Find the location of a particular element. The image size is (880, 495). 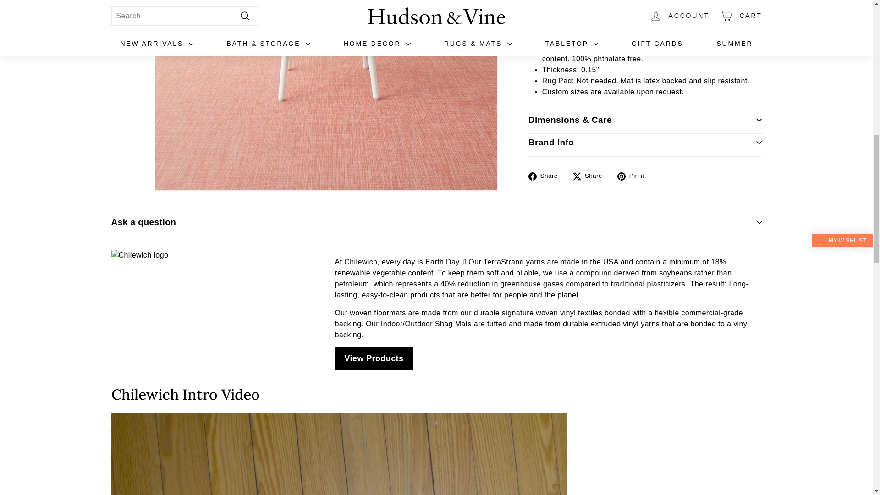

Share on Facebook is located at coordinates (546, 176).